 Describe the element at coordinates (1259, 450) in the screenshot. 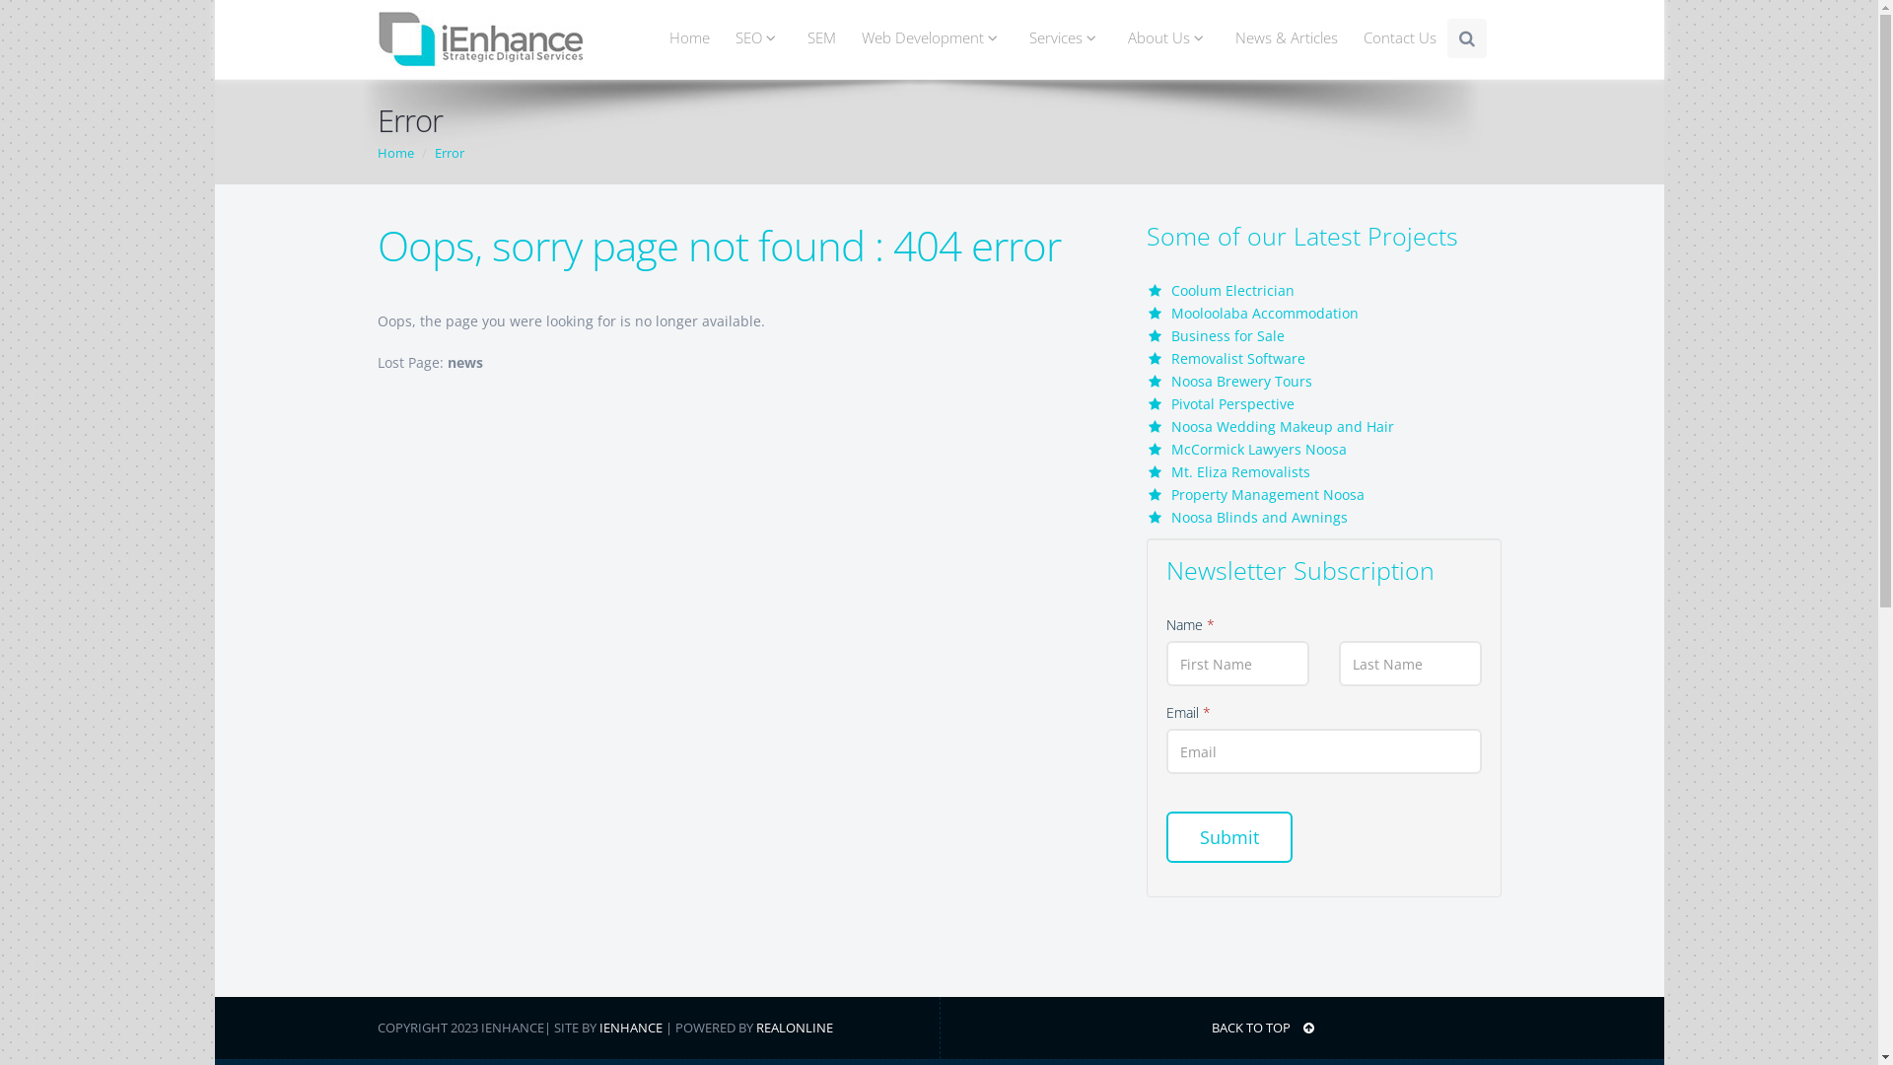

I see `McCormick Lawyers Noosa` at that location.